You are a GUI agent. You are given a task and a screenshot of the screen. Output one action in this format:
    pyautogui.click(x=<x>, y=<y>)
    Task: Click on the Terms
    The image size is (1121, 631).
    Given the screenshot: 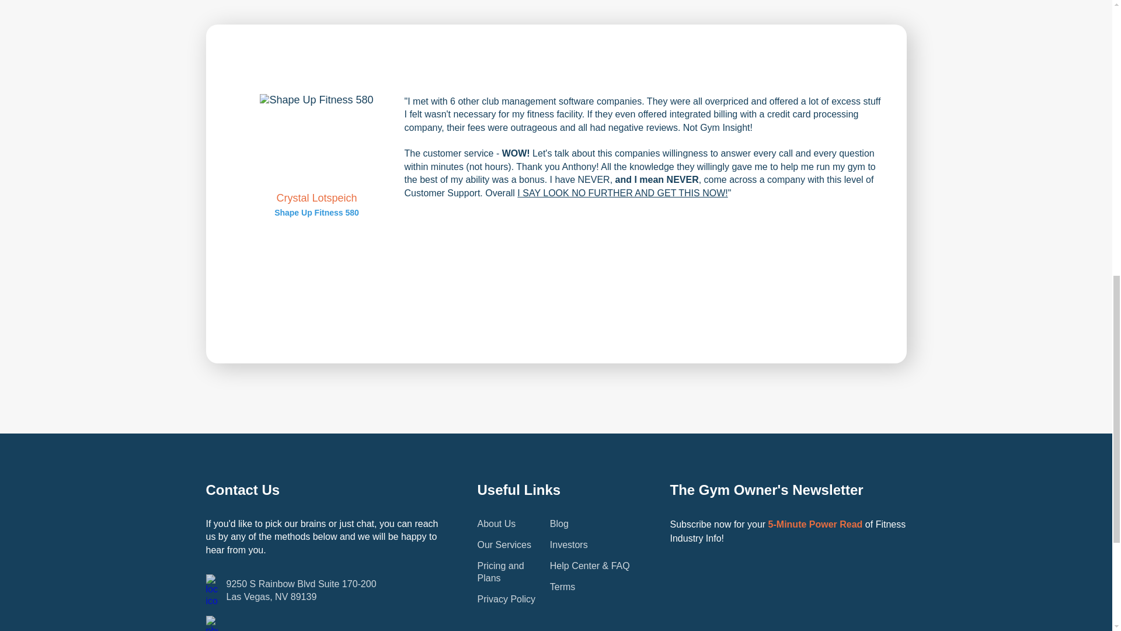 What is the action you would take?
    pyautogui.click(x=563, y=587)
    